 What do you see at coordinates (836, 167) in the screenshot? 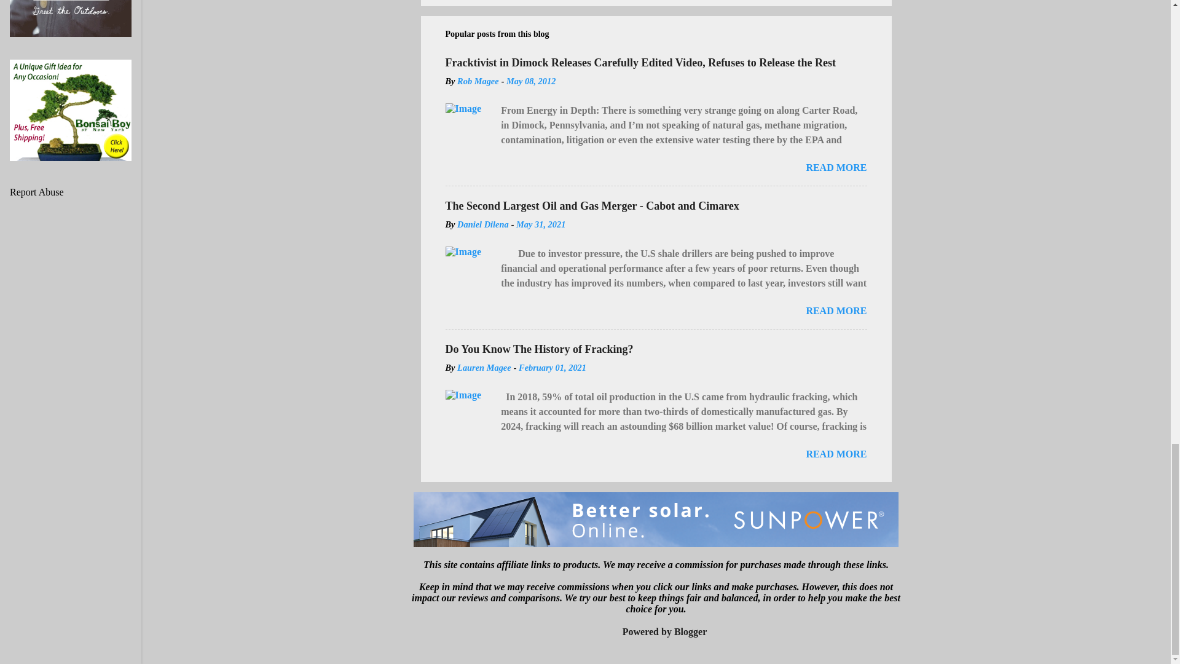
I see `READ MORE` at bounding box center [836, 167].